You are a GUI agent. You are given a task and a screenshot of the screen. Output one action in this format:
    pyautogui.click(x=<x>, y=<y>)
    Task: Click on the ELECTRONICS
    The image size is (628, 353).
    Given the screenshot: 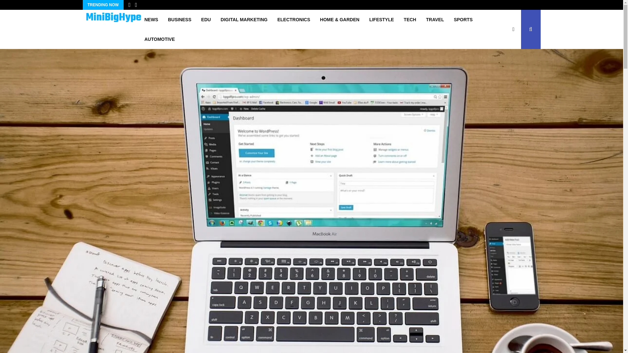 What is the action you would take?
    pyautogui.click(x=294, y=20)
    